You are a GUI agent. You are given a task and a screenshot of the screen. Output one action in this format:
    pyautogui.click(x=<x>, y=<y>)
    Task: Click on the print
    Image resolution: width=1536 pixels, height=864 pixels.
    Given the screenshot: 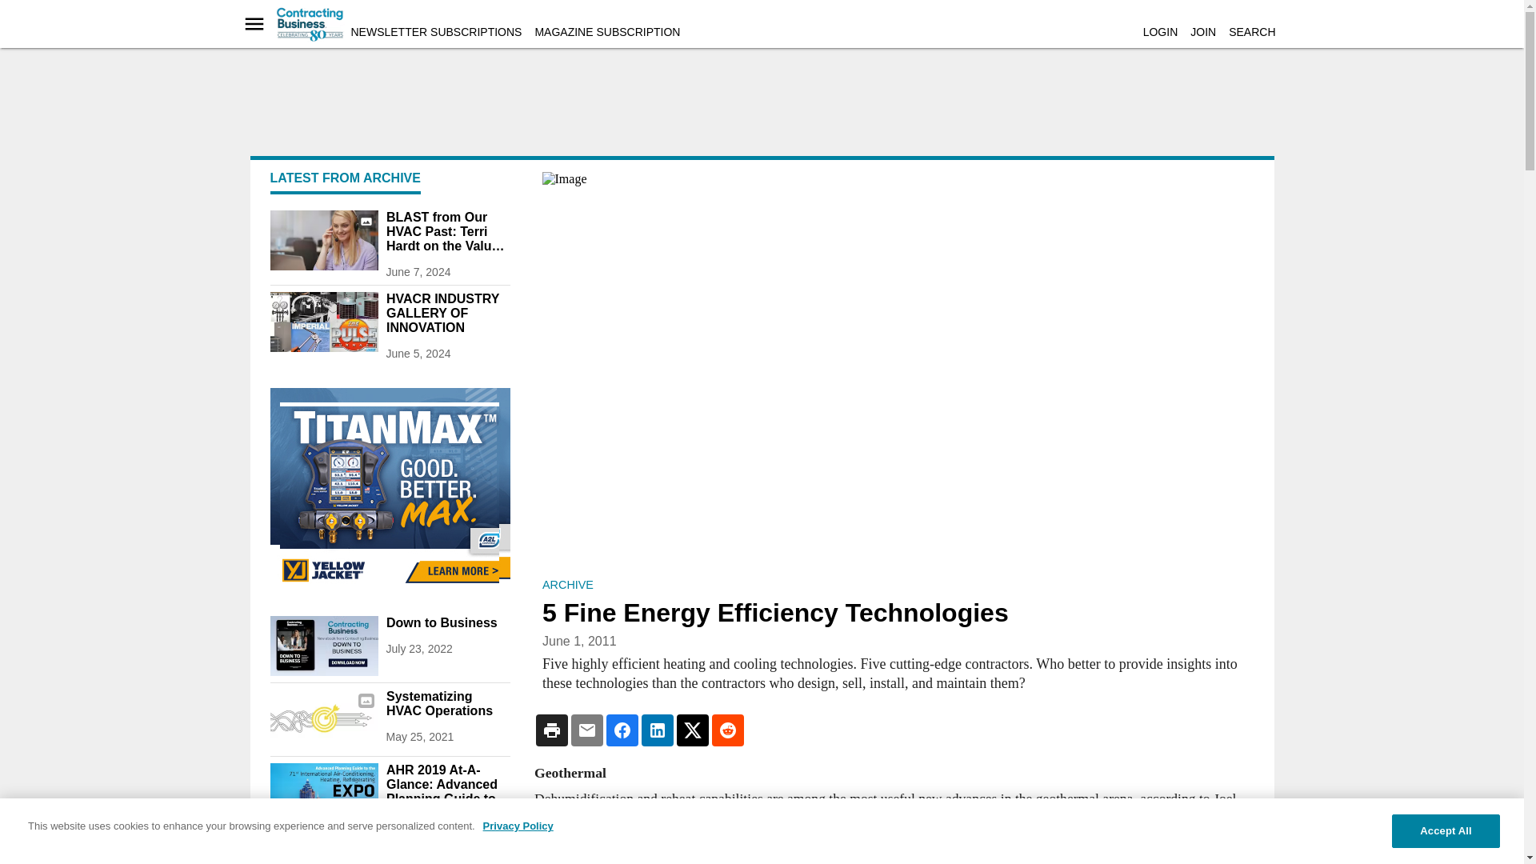 What is the action you would take?
    pyautogui.click(x=323, y=793)
    